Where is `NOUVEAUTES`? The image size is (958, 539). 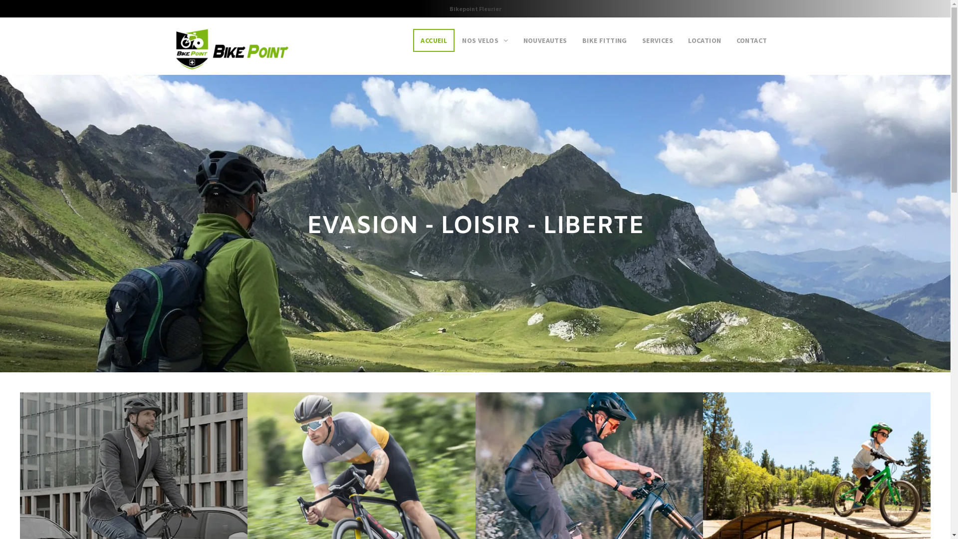 NOUVEAUTES is located at coordinates (545, 40).